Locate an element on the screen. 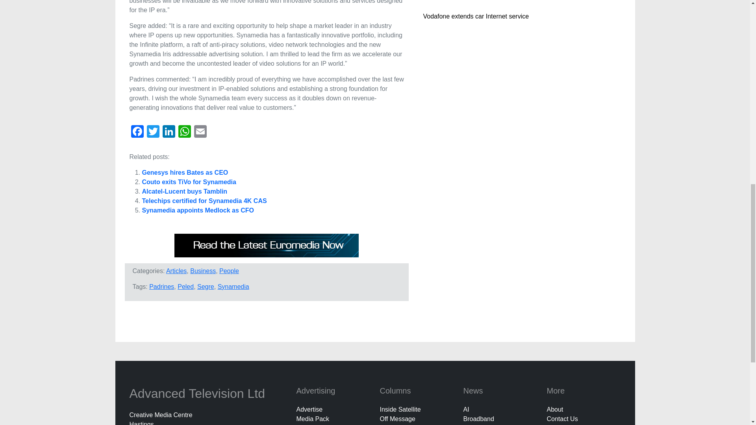 The height and width of the screenshot is (425, 756). Twitter is located at coordinates (153, 132).